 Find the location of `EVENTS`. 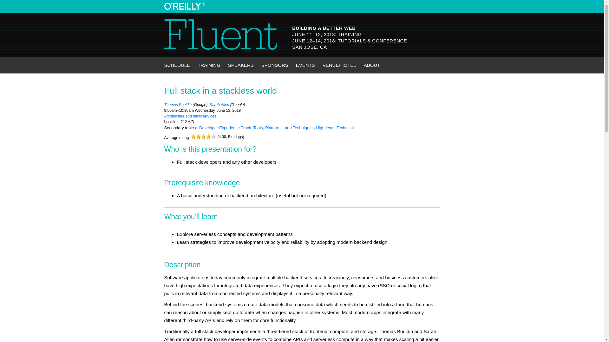

EVENTS is located at coordinates (305, 65).